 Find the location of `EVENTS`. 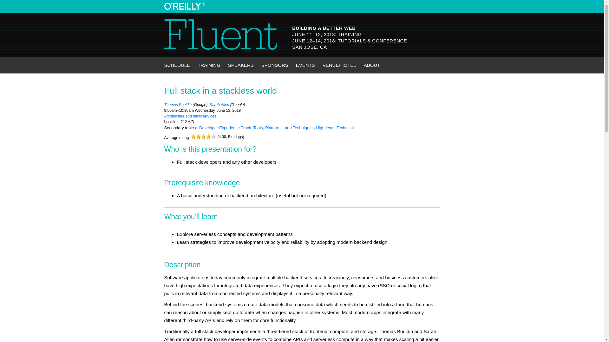

EVENTS is located at coordinates (305, 65).